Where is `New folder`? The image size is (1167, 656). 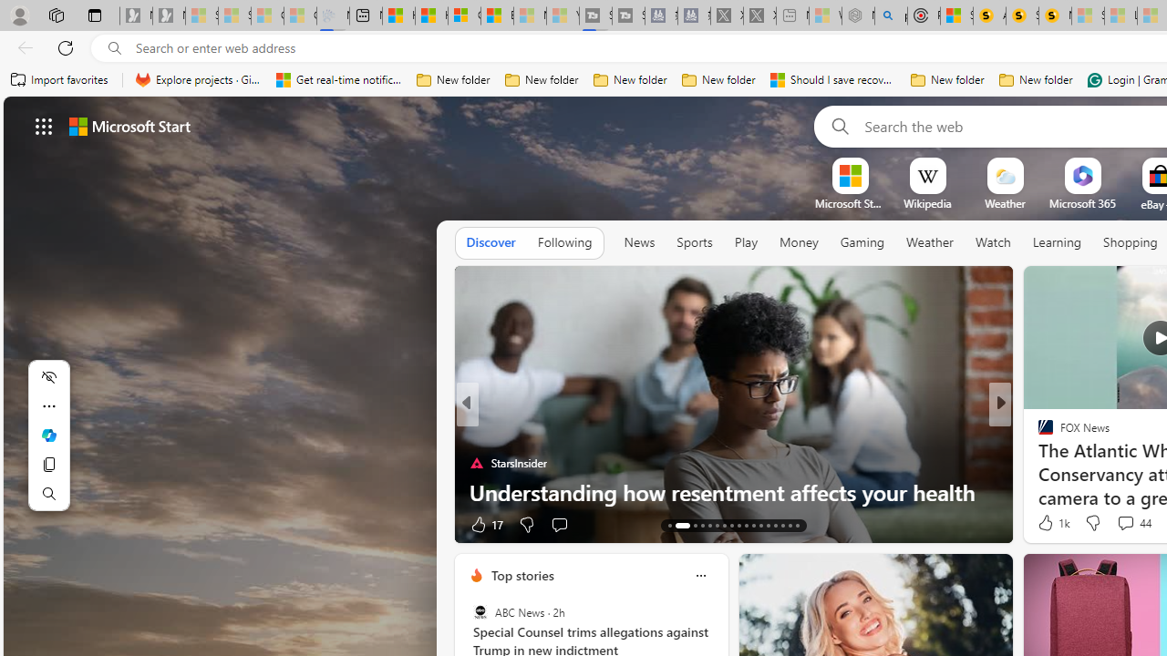
New folder is located at coordinates (1036, 80).